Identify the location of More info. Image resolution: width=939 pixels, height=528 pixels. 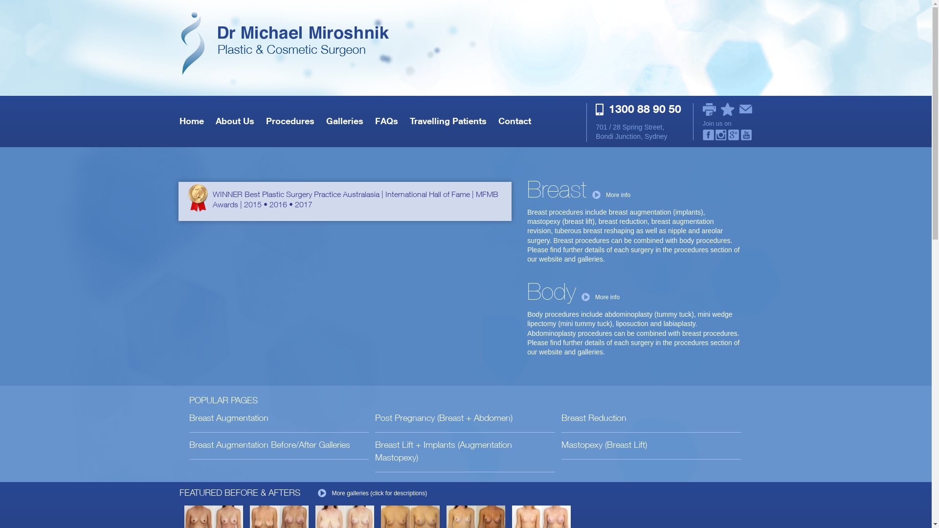
(611, 196).